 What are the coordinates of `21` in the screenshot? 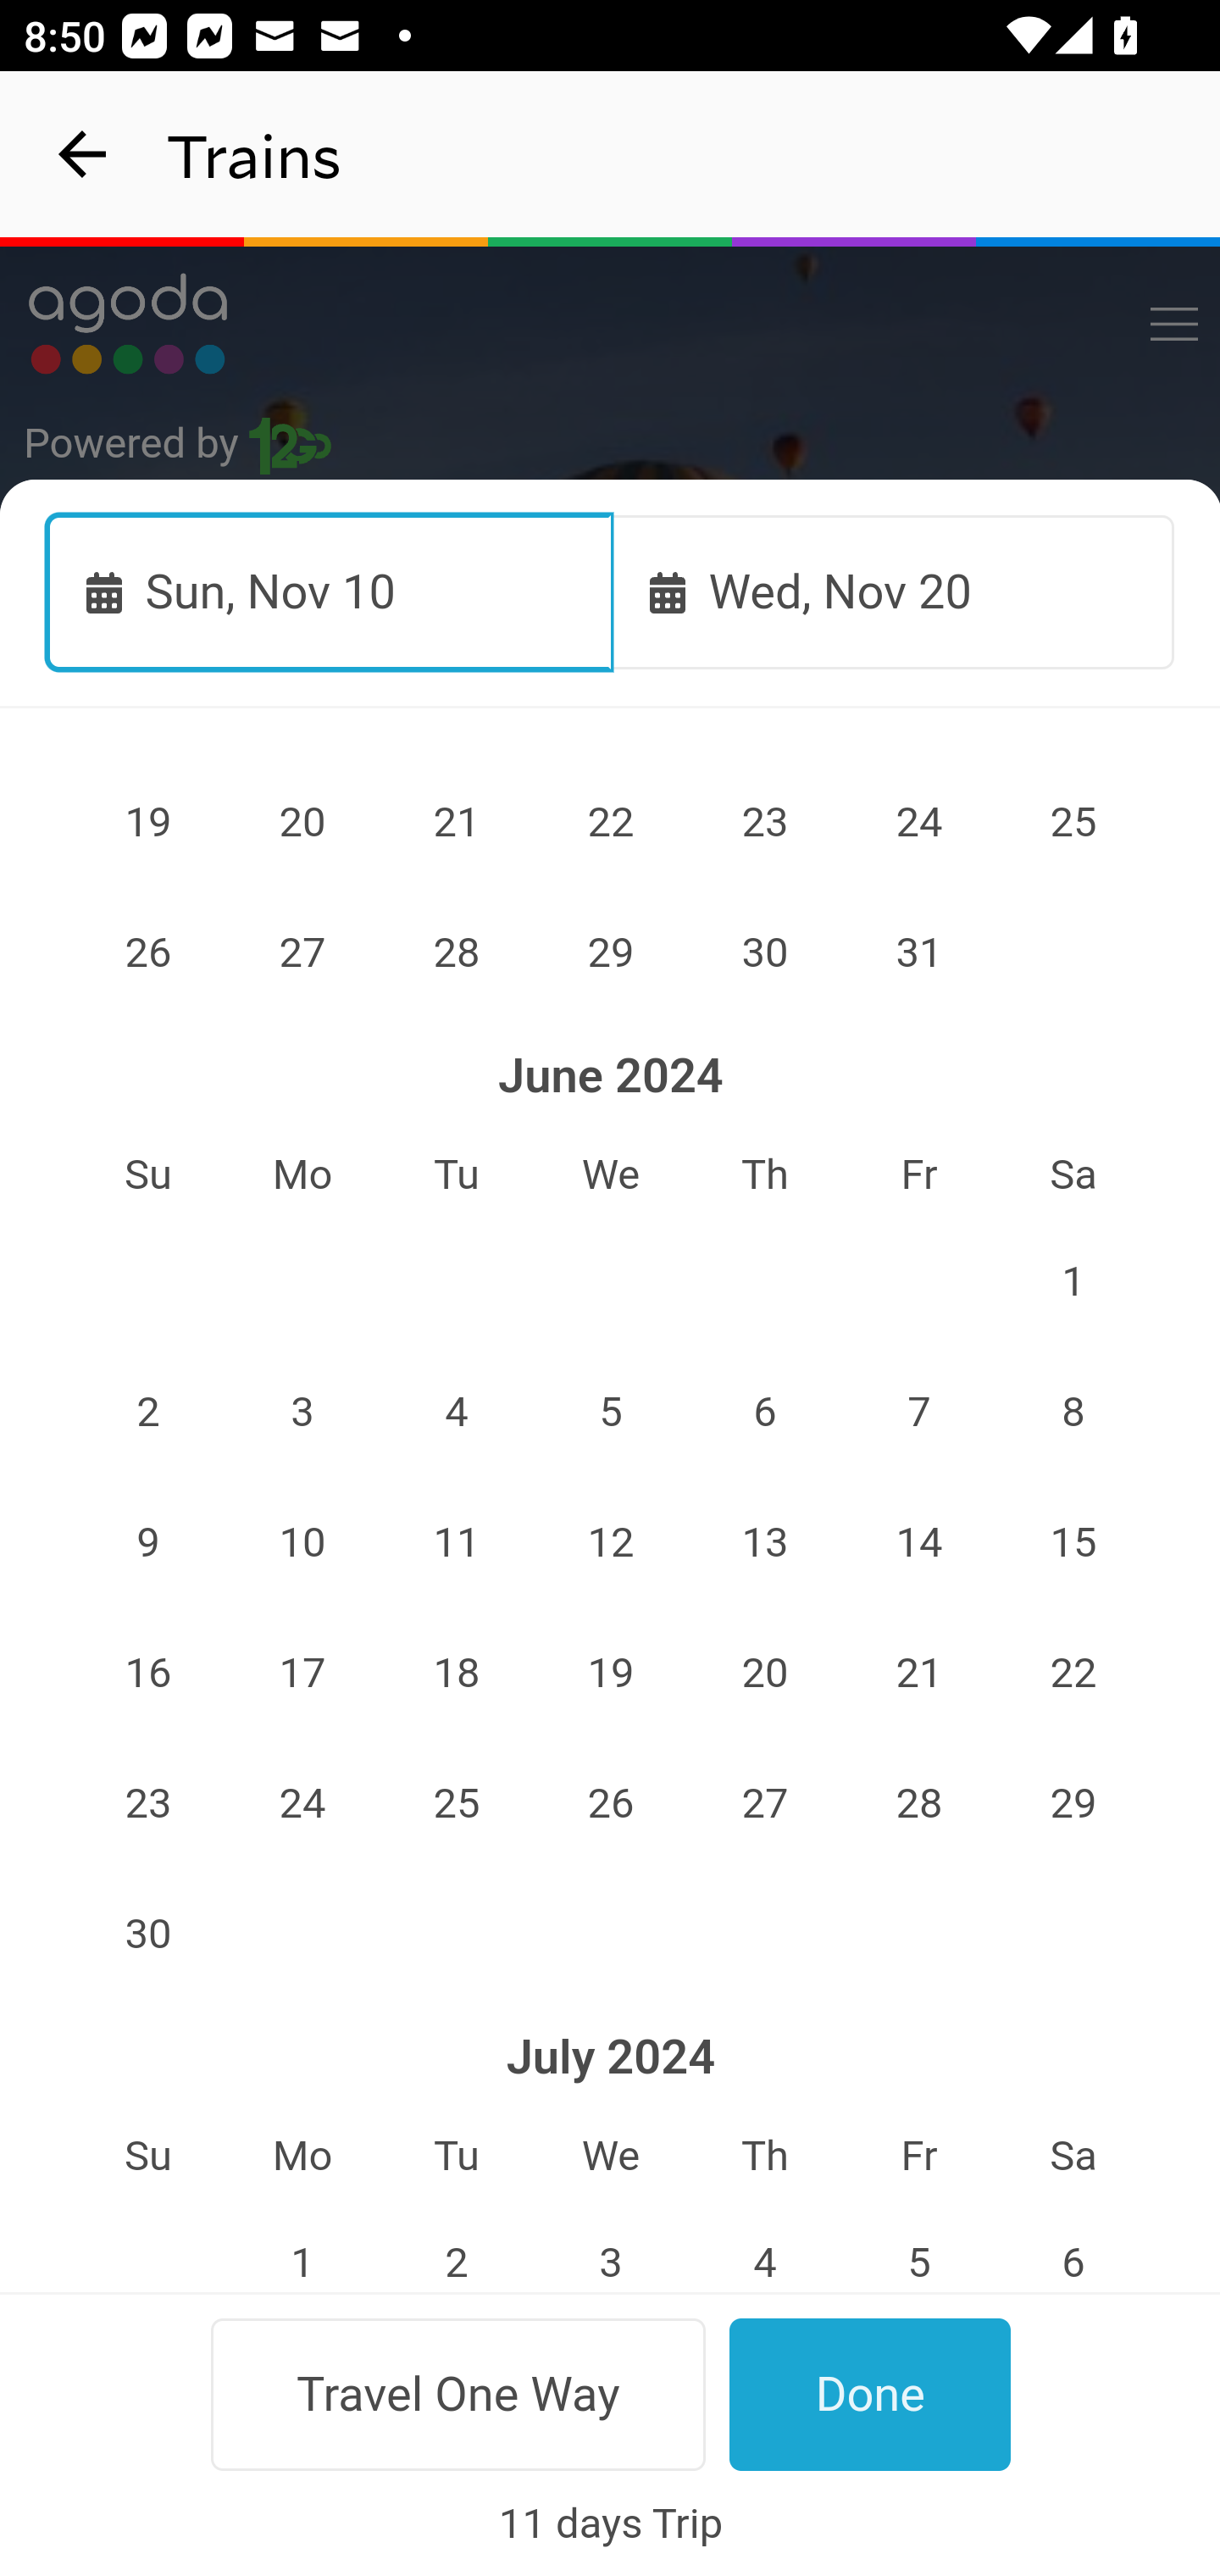 It's located at (918, 1673).